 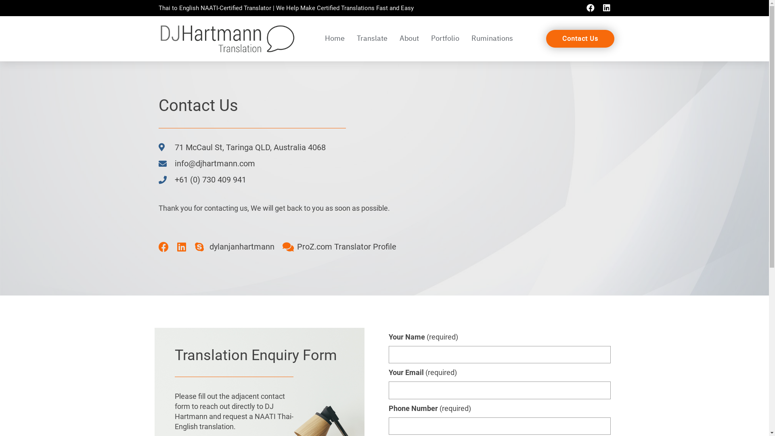 What do you see at coordinates (292, 180) in the screenshot?
I see `+61 (0) 730 409 941` at bounding box center [292, 180].